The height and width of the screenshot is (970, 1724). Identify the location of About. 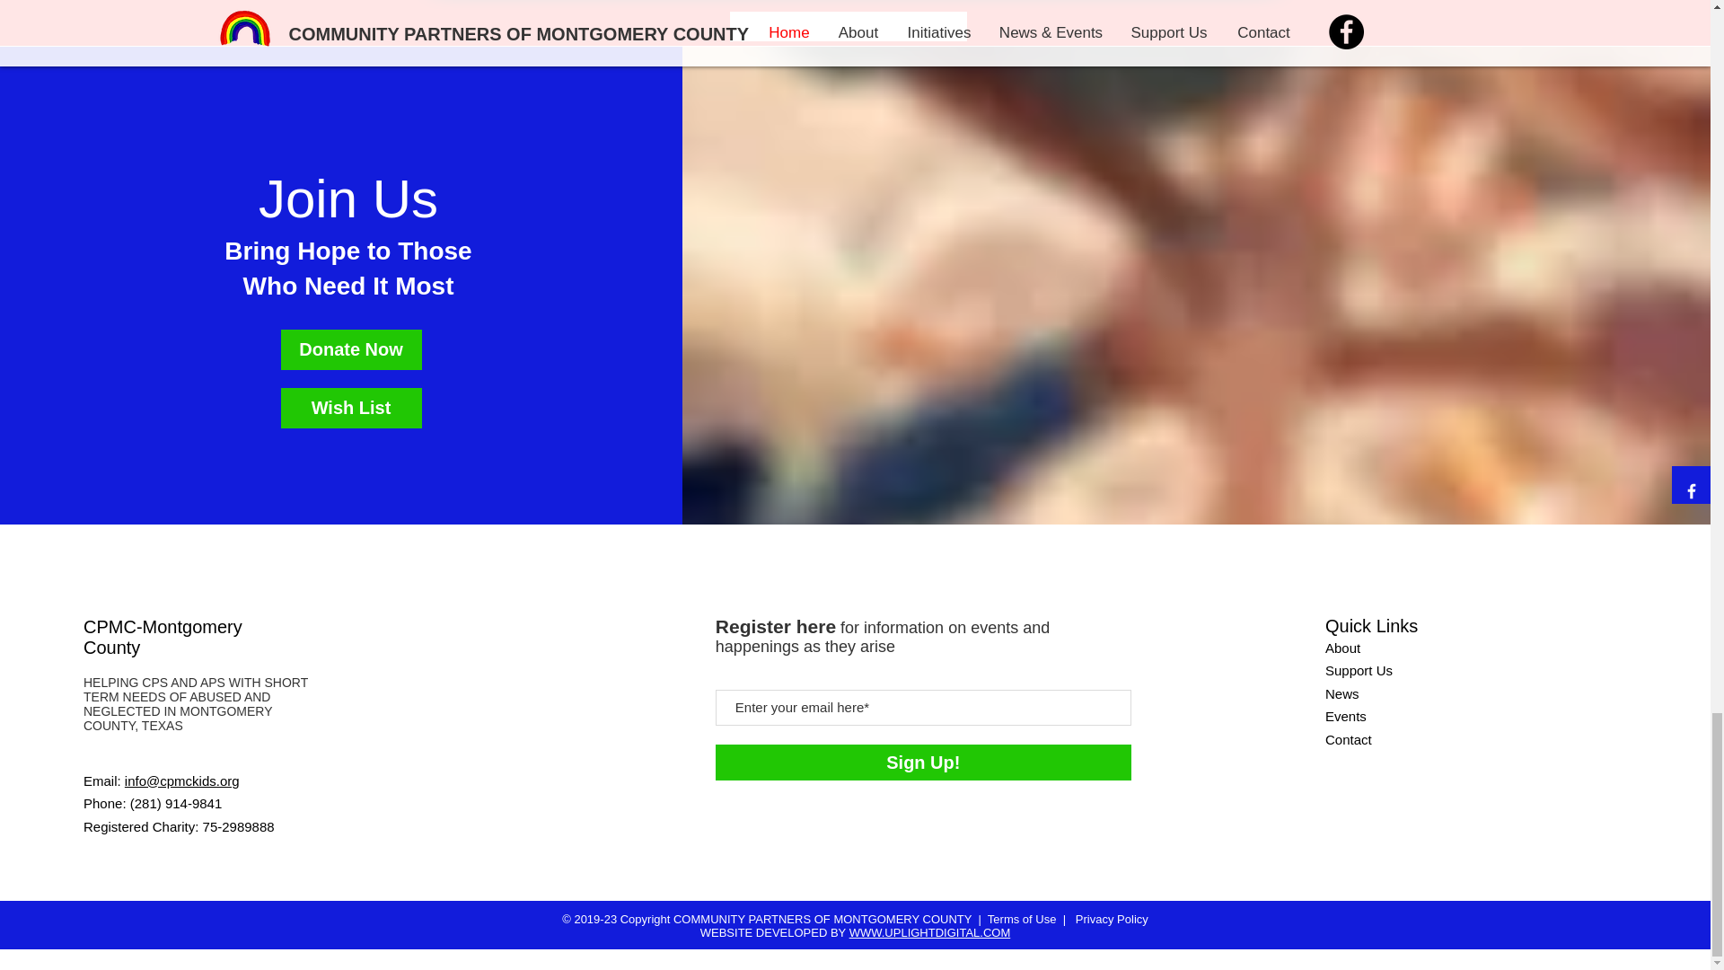
(1342, 648).